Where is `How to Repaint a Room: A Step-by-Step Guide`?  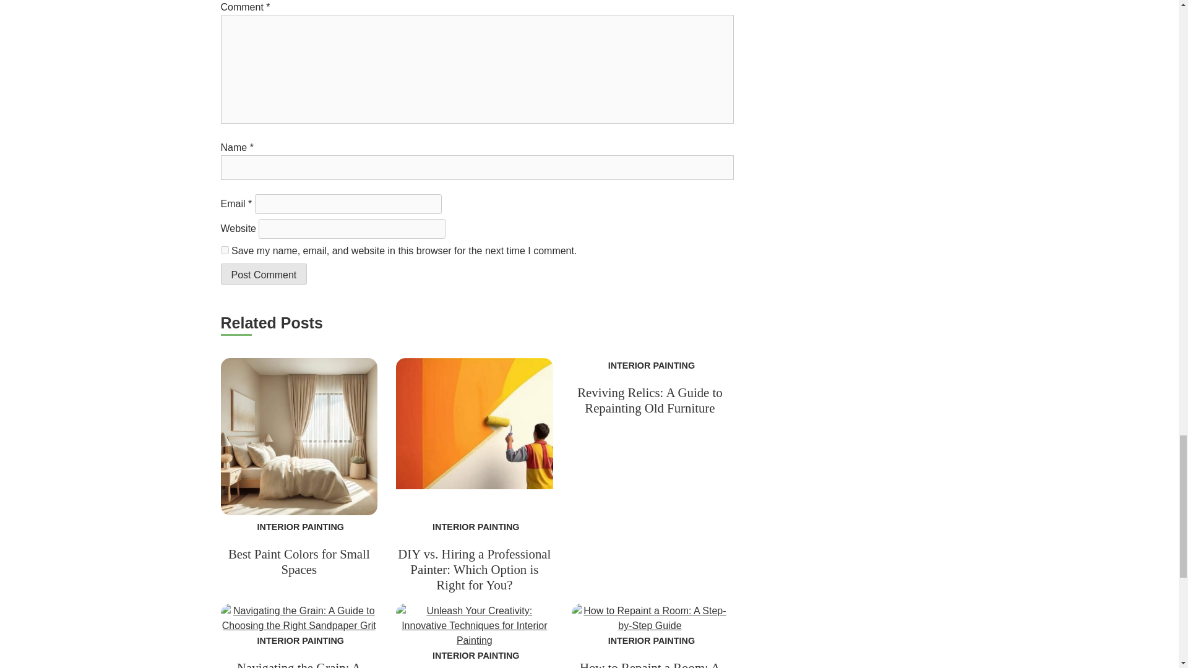 How to Repaint a Room: A Step-by-Step Guide is located at coordinates (650, 664).